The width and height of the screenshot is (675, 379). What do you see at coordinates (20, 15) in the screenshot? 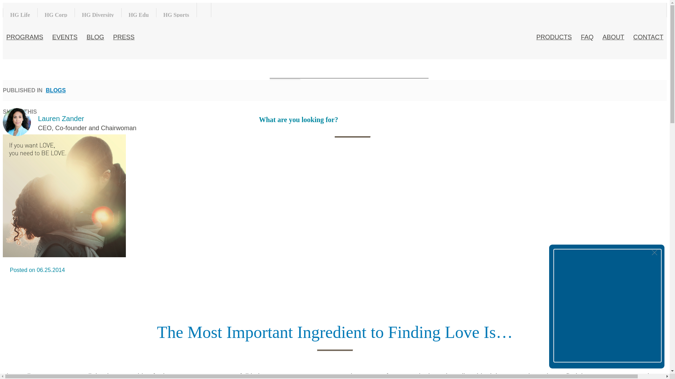
I see `HG Life` at bounding box center [20, 15].